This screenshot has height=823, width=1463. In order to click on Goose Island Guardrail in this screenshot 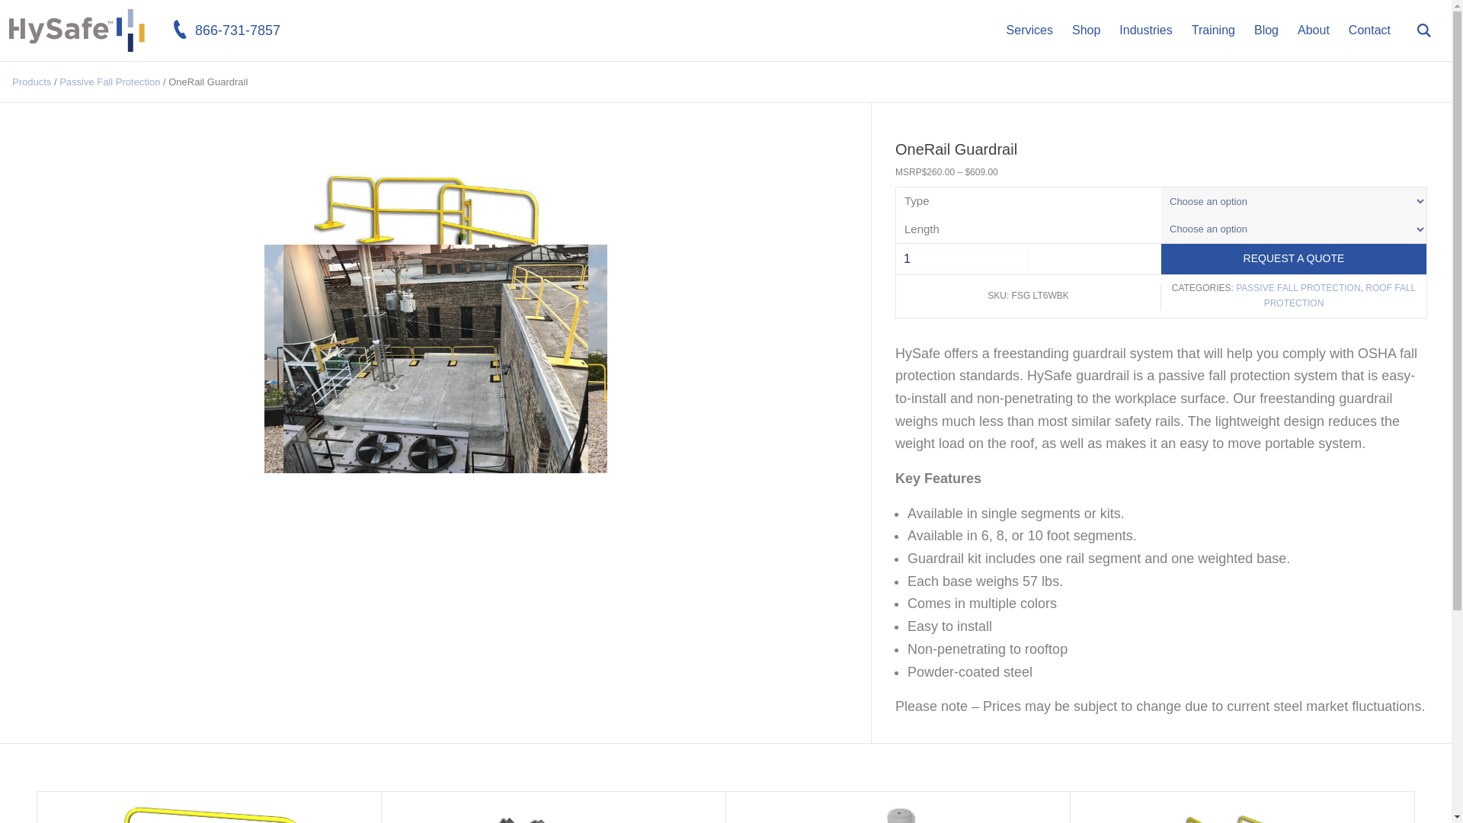, I will do `click(436, 358)`.